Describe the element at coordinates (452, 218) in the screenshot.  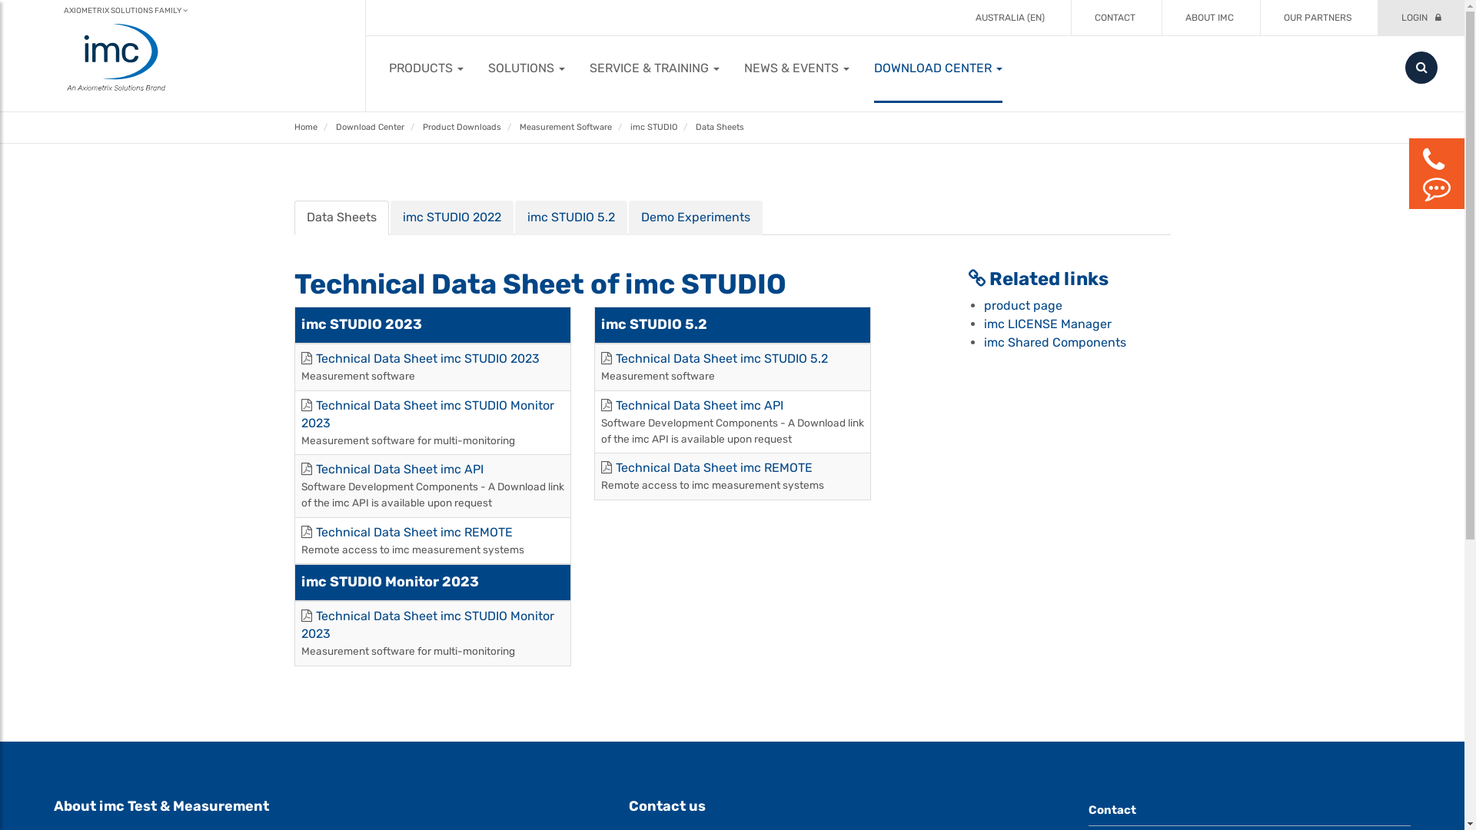
I see `imc STUDIO 2022` at that location.